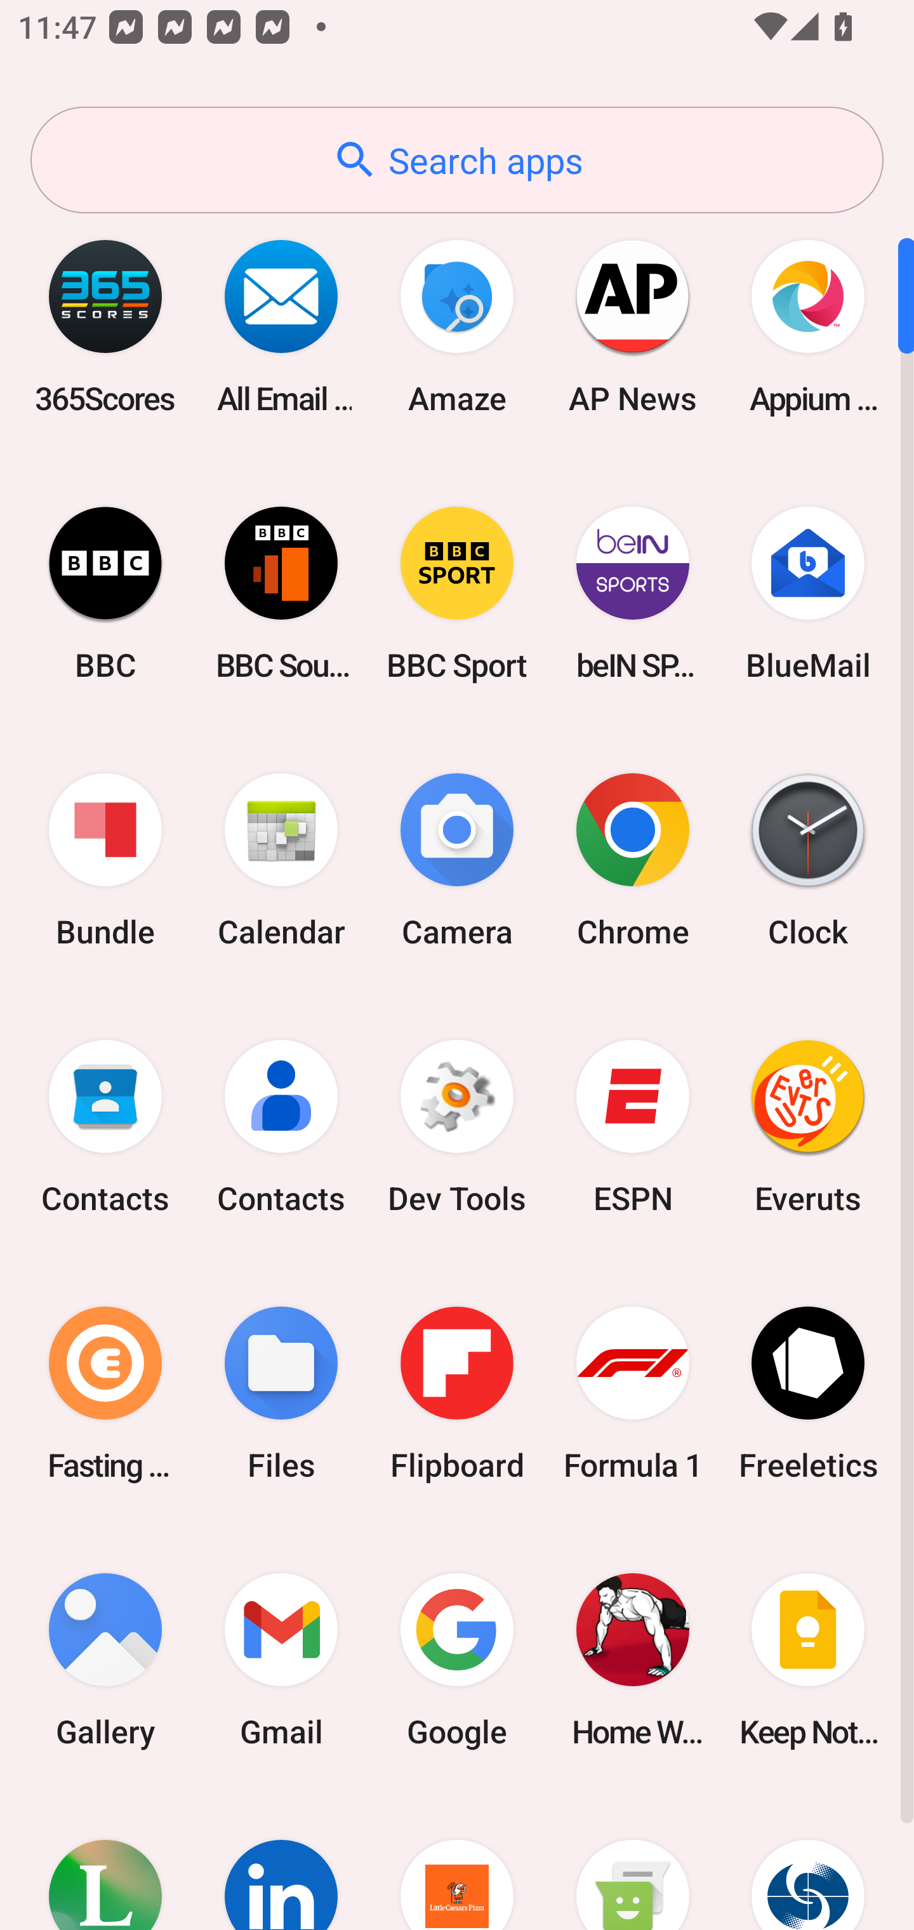 The height and width of the screenshot is (1930, 914). Describe the element at coordinates (281, 593) in the screenshot. I see `BBC Sounds` at that location.